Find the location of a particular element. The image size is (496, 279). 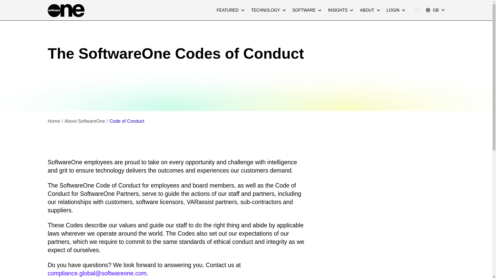

LOGIN is located at coordinates (396, 10).